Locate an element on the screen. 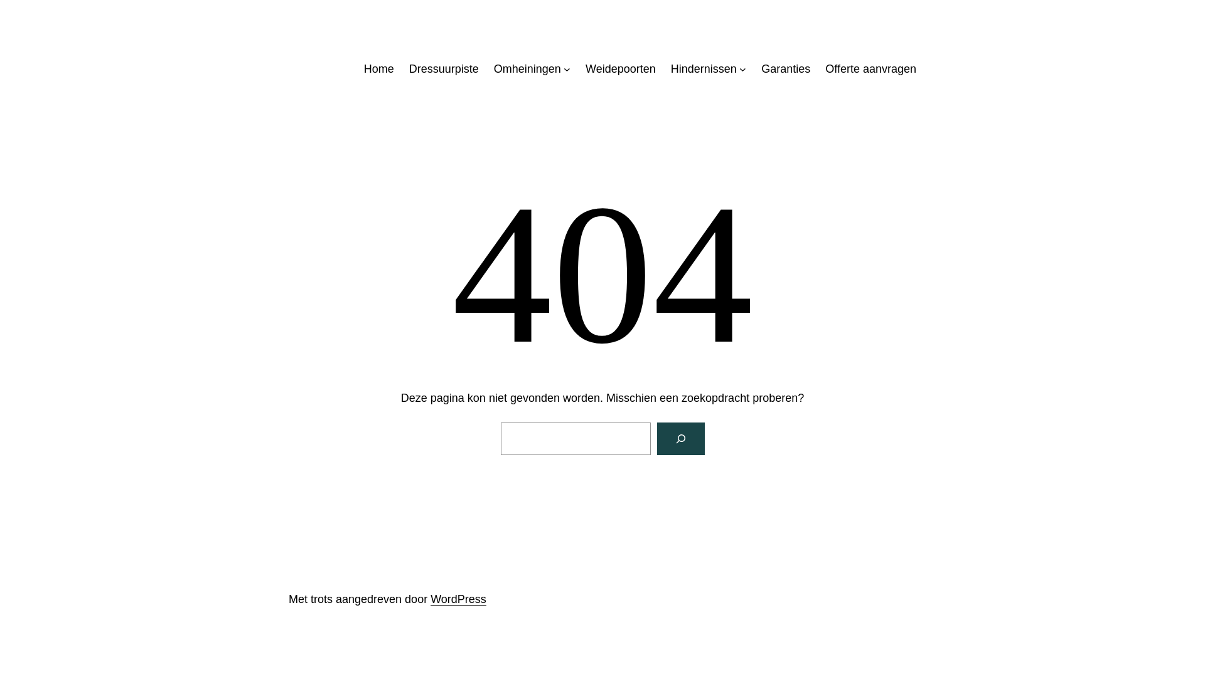 The width and height of the screenshot is (1205, 677). Hindernissen is located at coordinates (704, 69).